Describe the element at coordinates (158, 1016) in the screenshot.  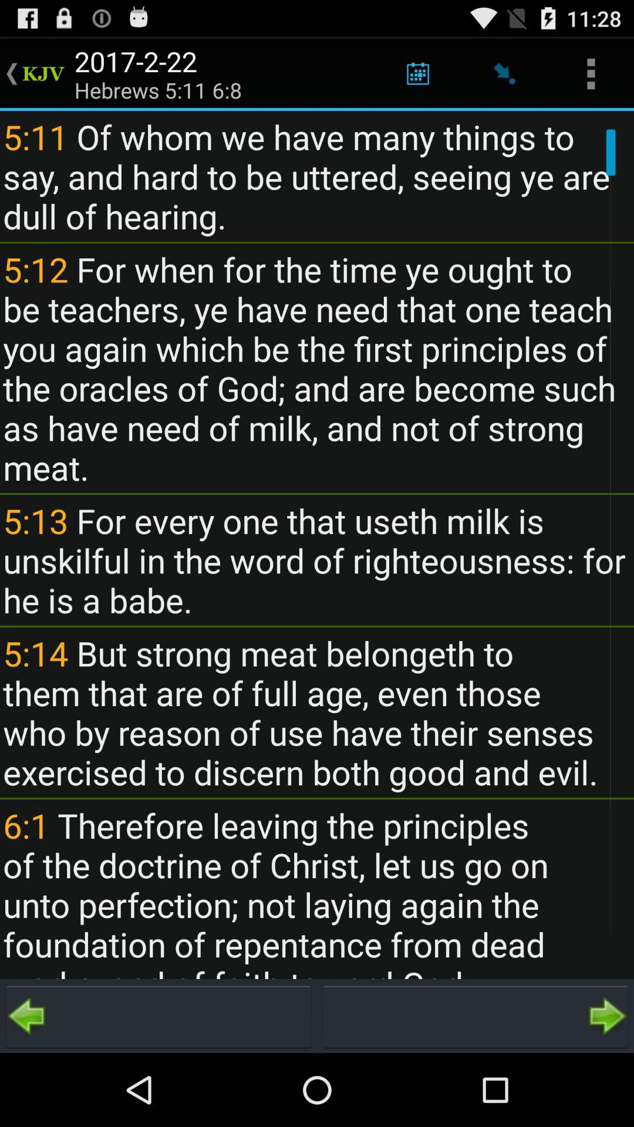
I see `go to previous` at that location.